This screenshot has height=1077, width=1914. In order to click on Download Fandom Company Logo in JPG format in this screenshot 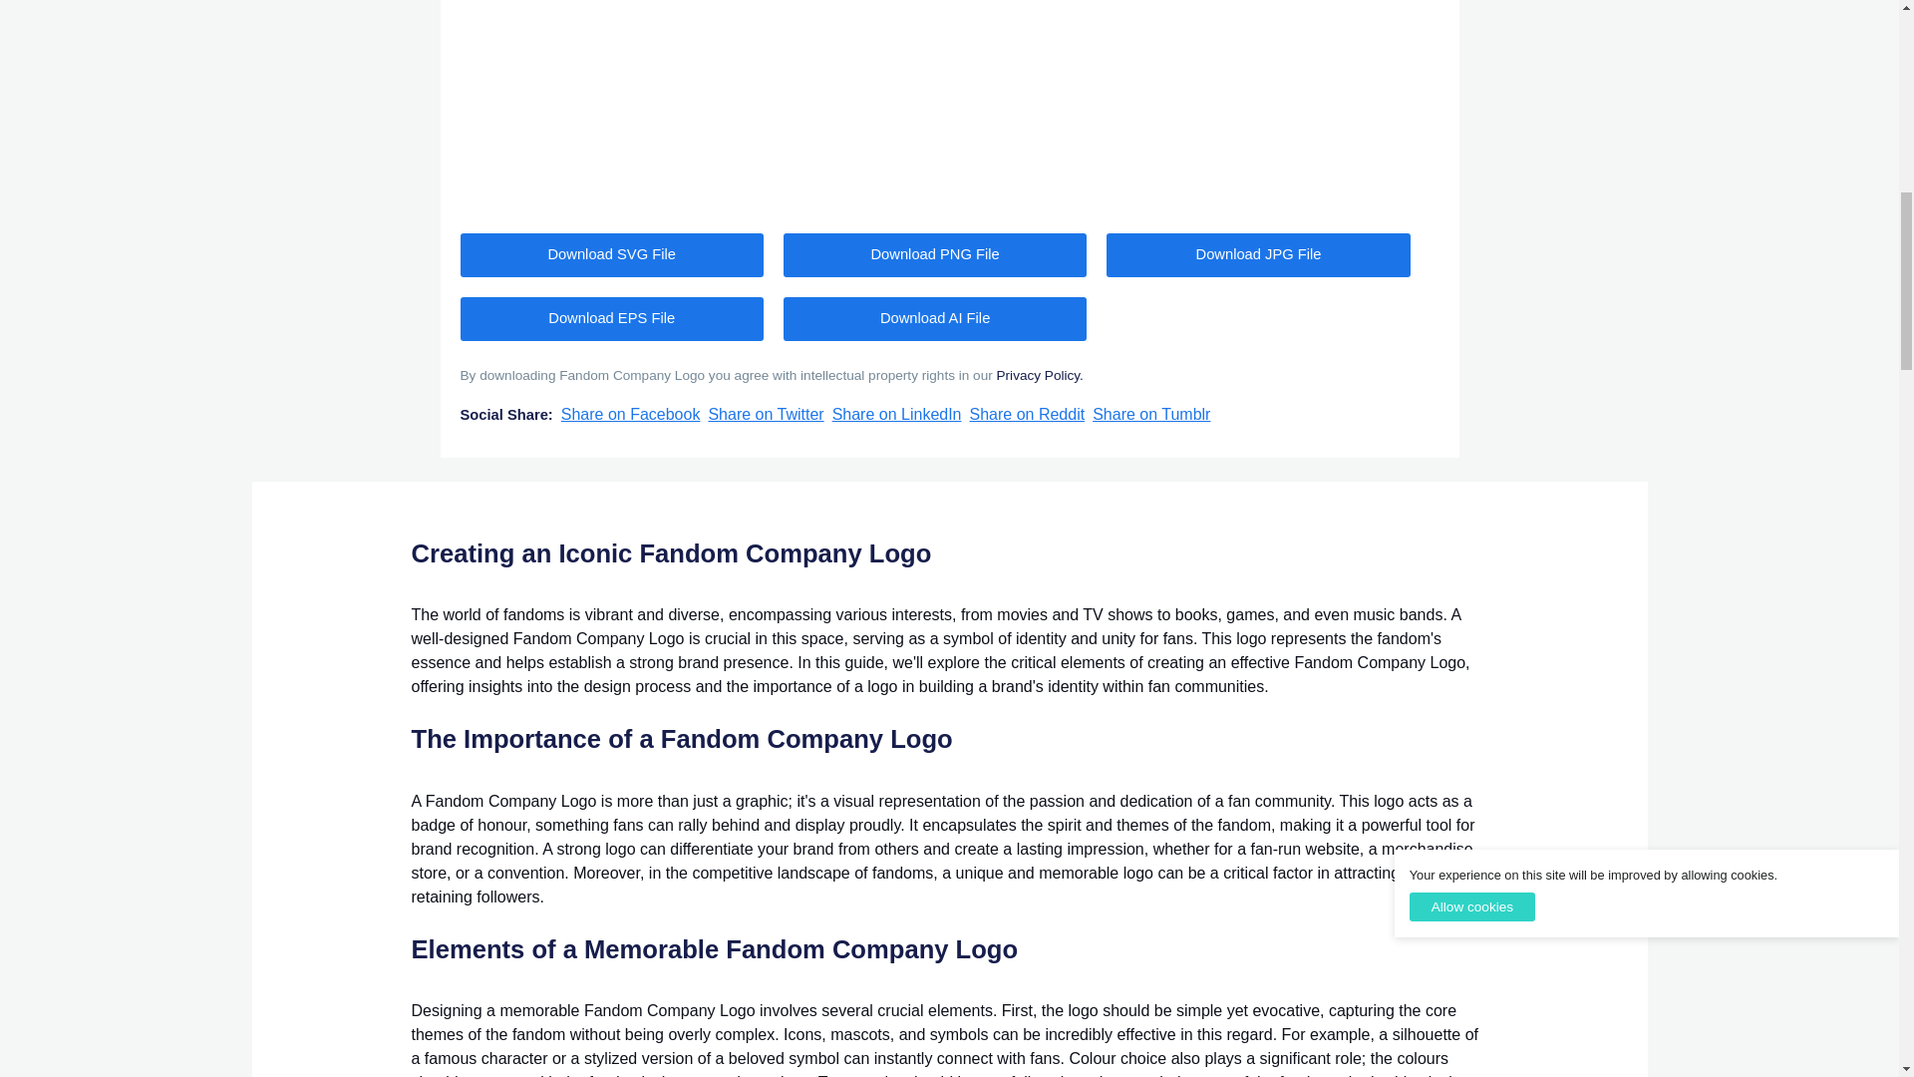, I will do `click(1257, 255)`.